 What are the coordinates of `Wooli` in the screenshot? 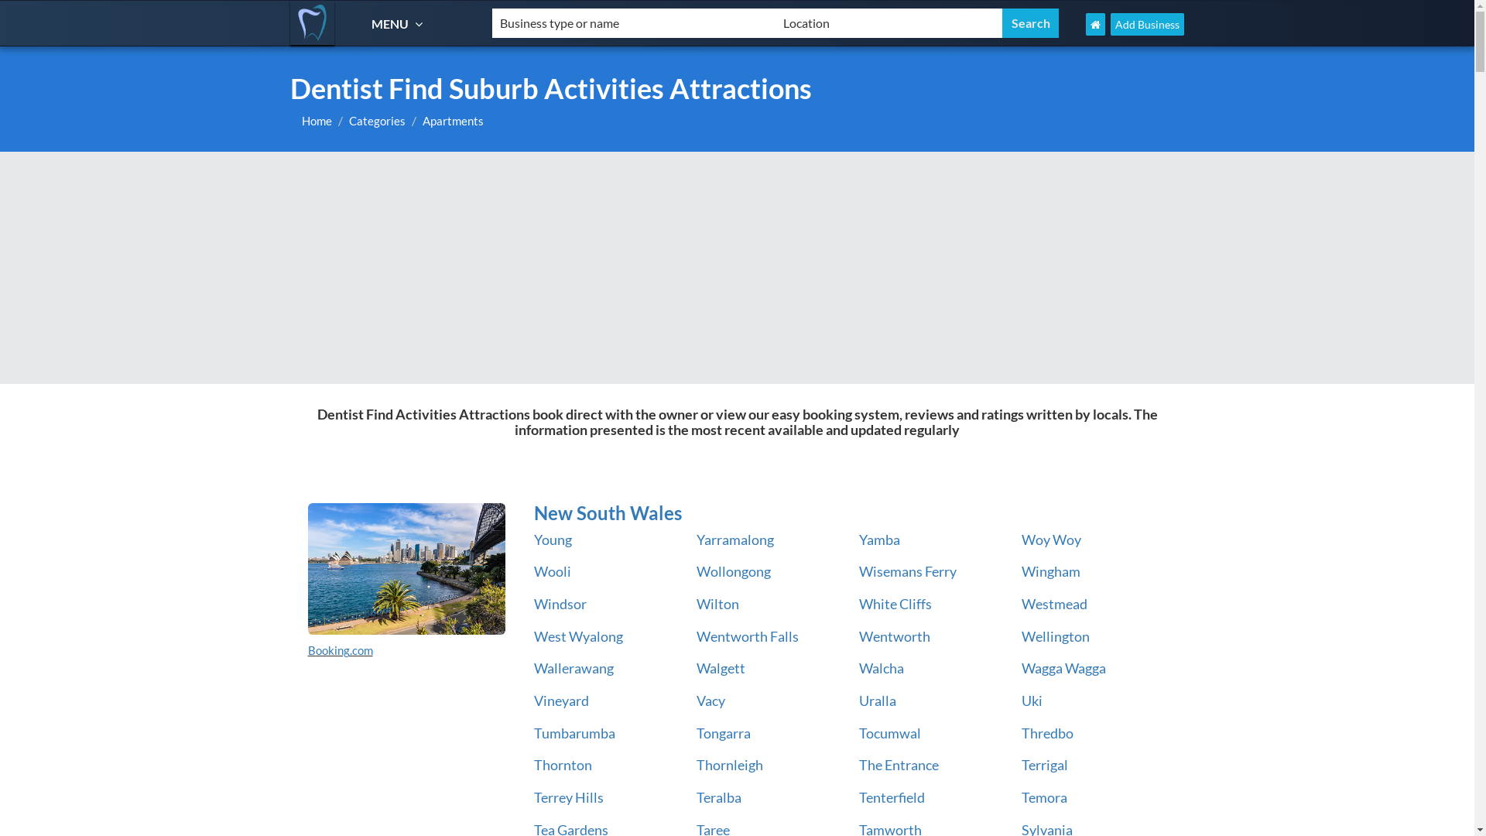 It's located at (553, 571).